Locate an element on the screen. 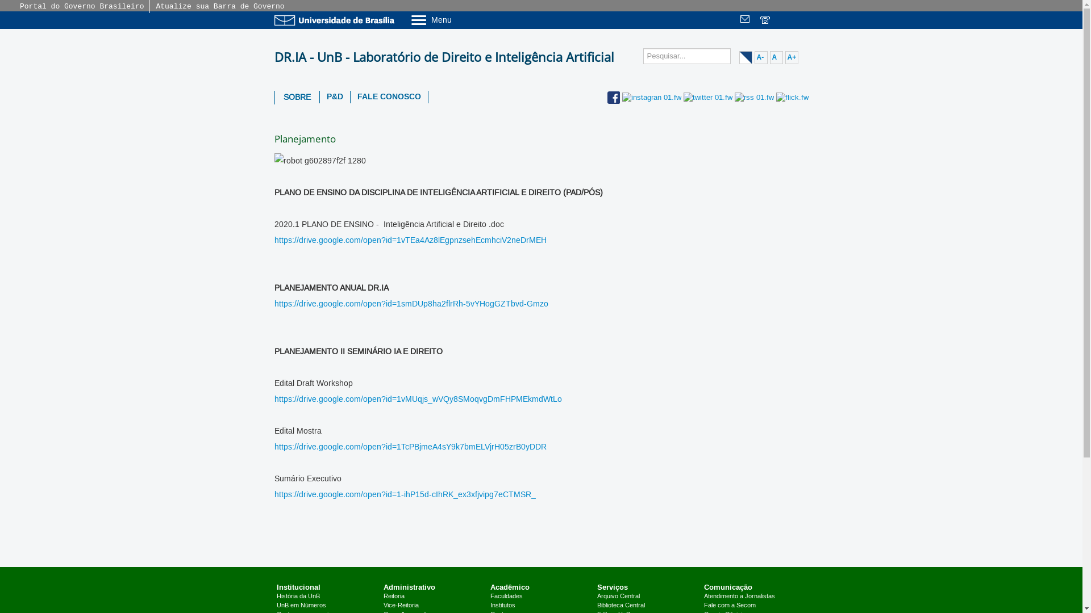  Fala.BR is located at coordinates (785, 20).